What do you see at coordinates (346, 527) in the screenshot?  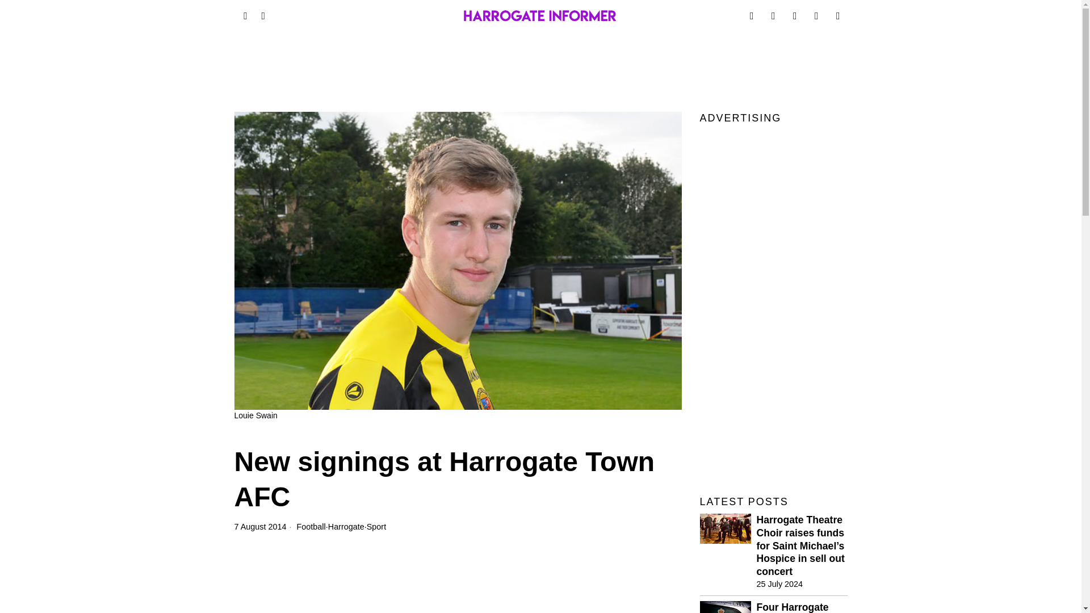 I see `Harrogate` at bounding box center [346, 527].